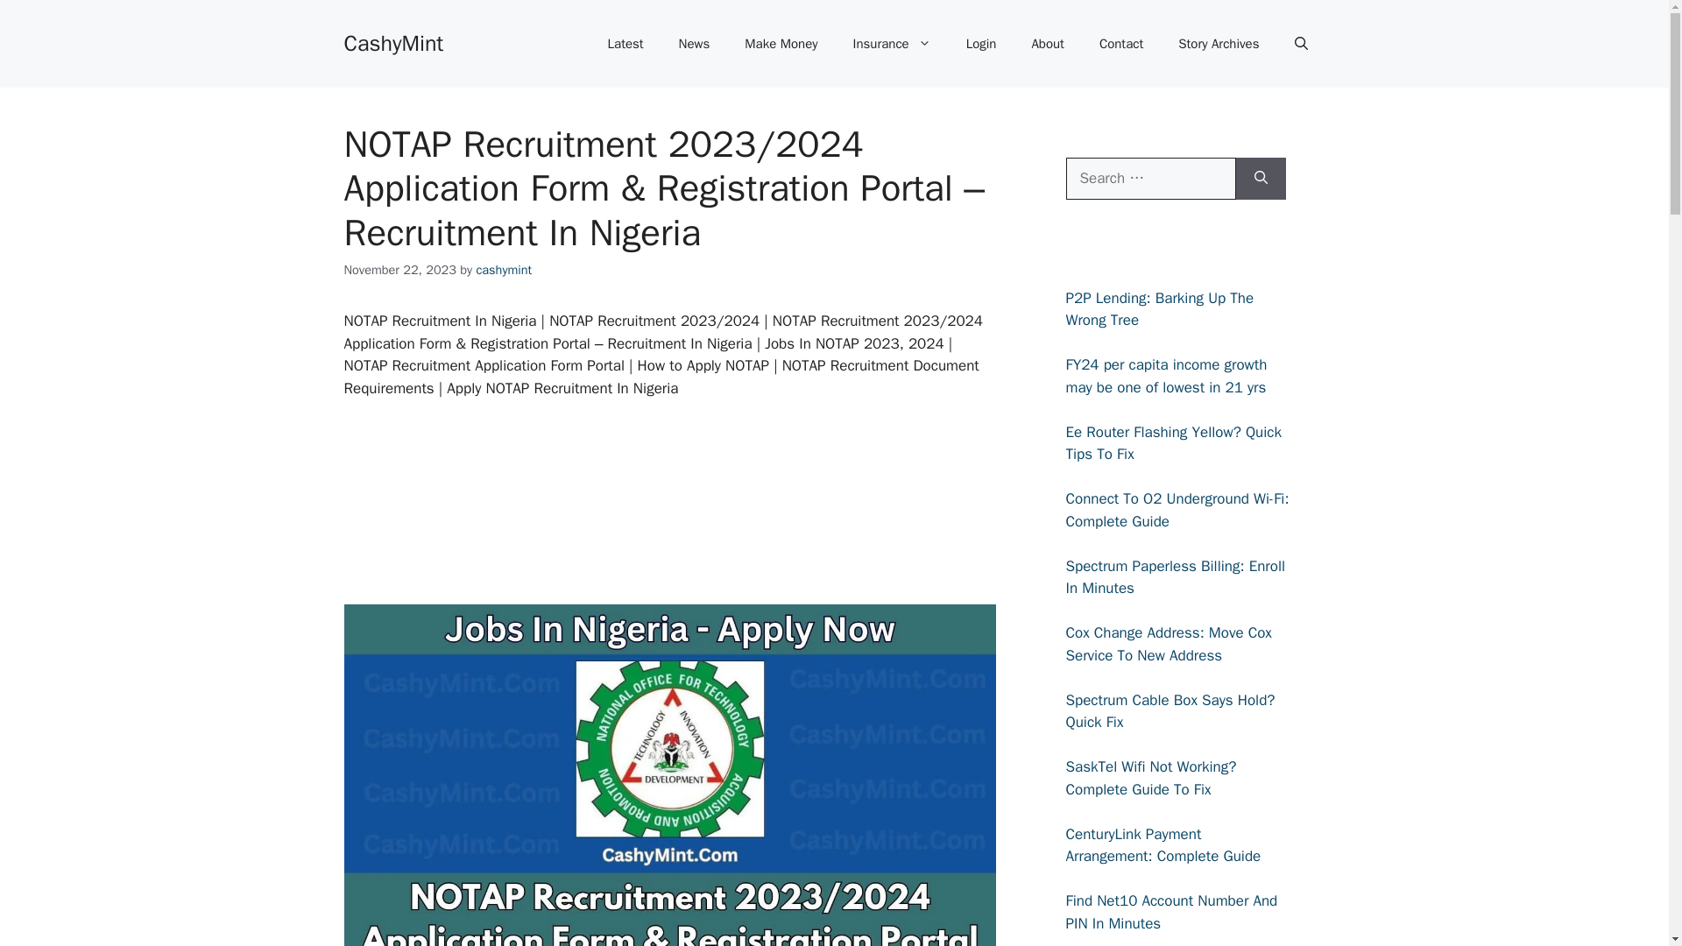 This screenshot has height=946, width=1682. I want to click on About, so click(1048, 44).